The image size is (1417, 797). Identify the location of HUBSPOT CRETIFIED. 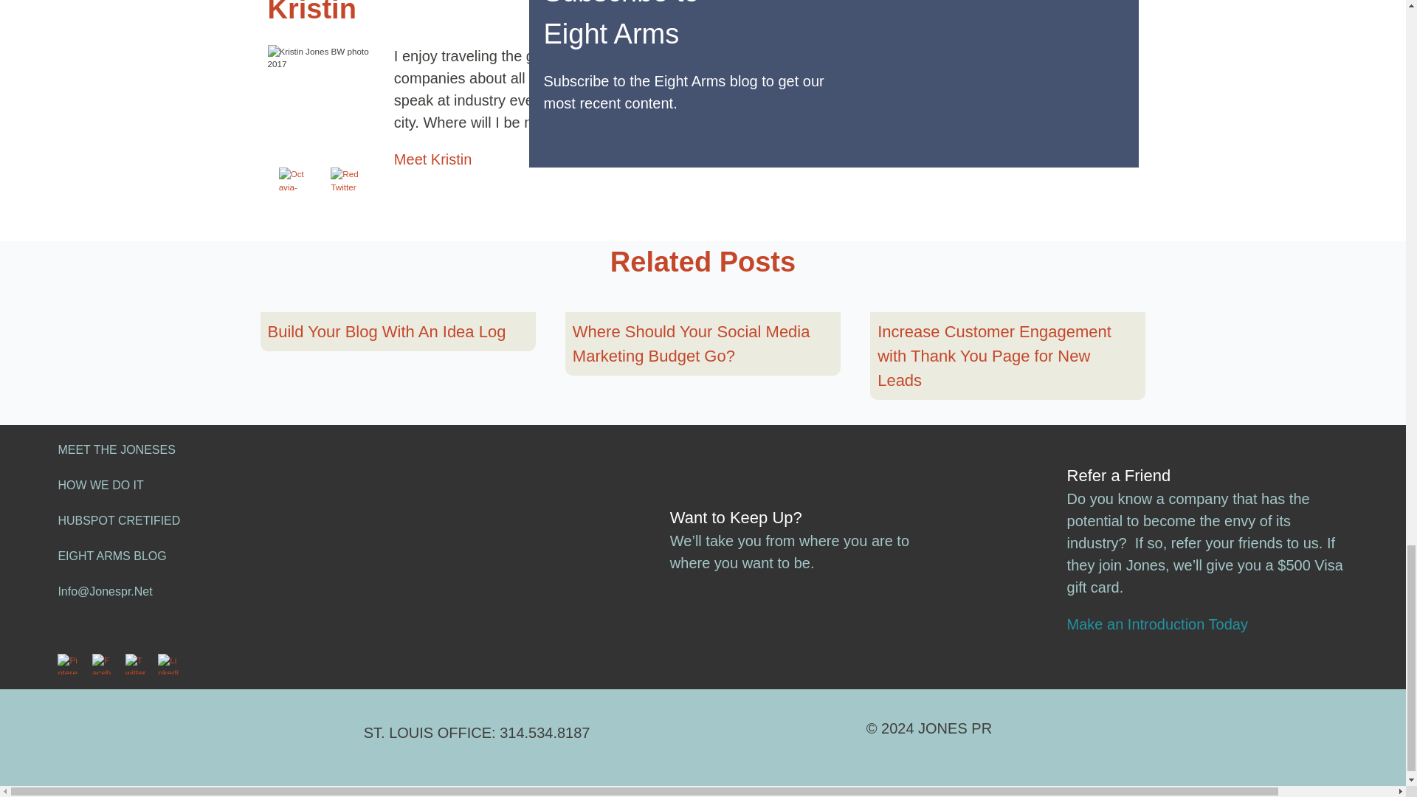
(118, 520).